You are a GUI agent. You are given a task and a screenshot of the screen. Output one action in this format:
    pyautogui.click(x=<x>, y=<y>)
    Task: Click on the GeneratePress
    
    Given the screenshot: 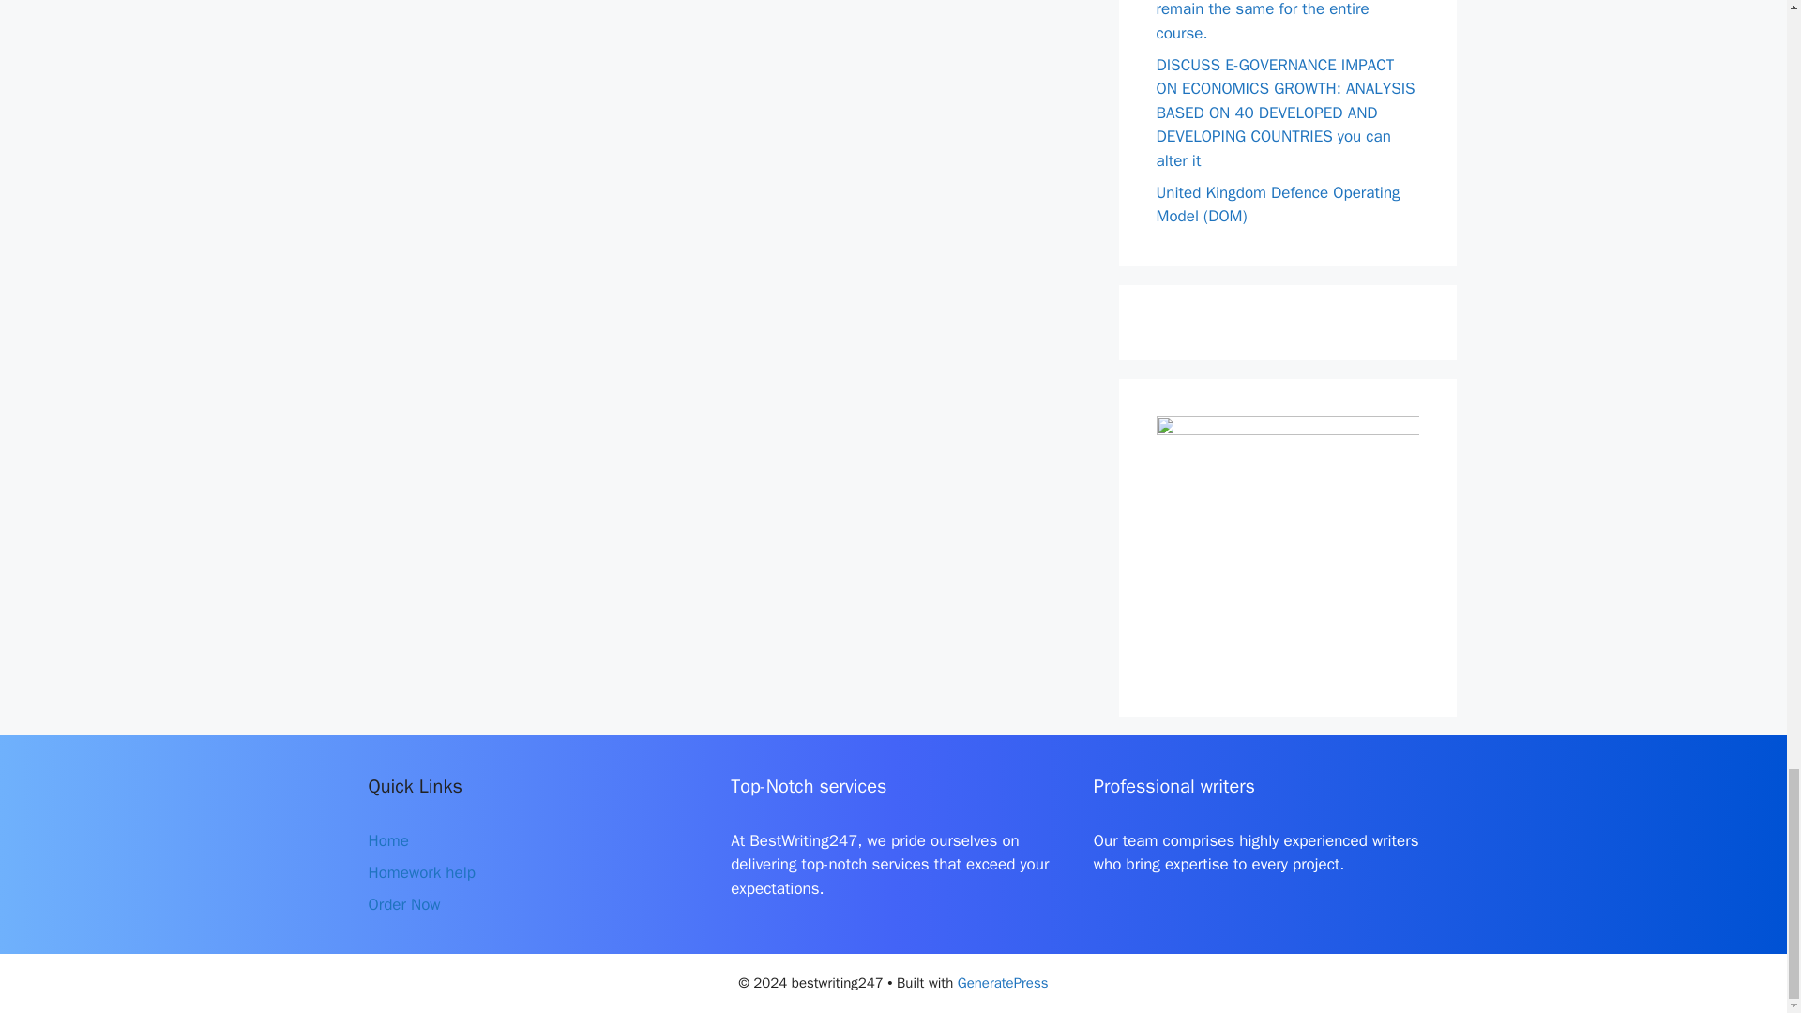 What is the action you would take?
    pyautogui.click(x=1003, y=983)
    